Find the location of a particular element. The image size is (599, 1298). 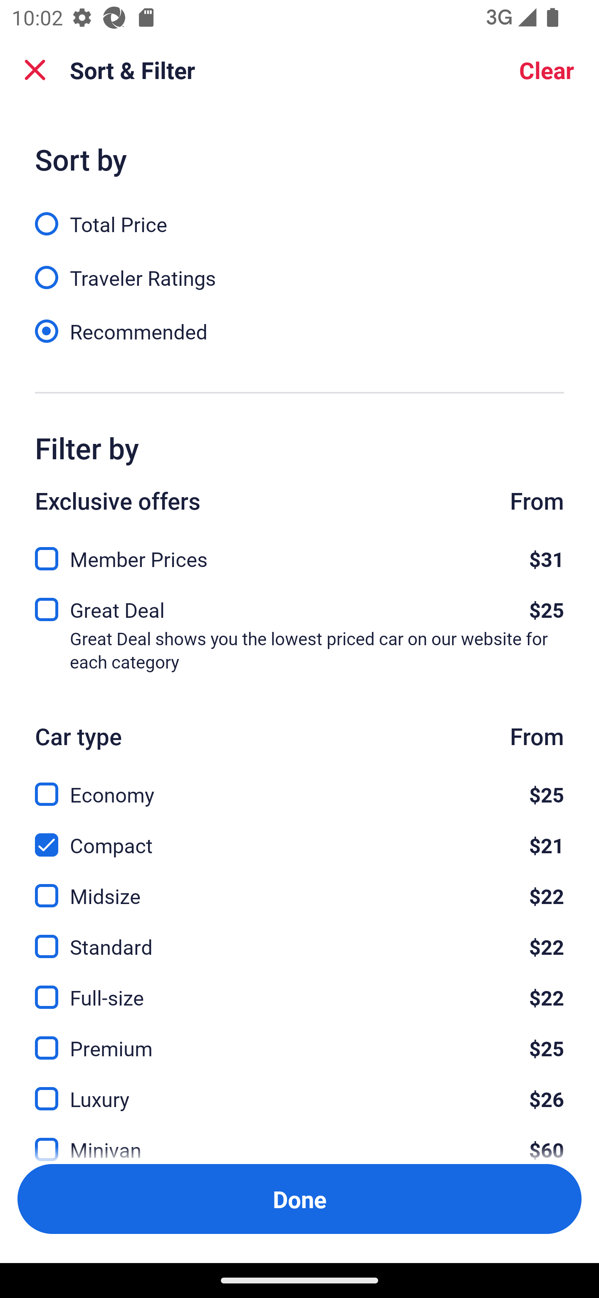

Standard, $22 Standard $22 is located at coordinates (299, 938).